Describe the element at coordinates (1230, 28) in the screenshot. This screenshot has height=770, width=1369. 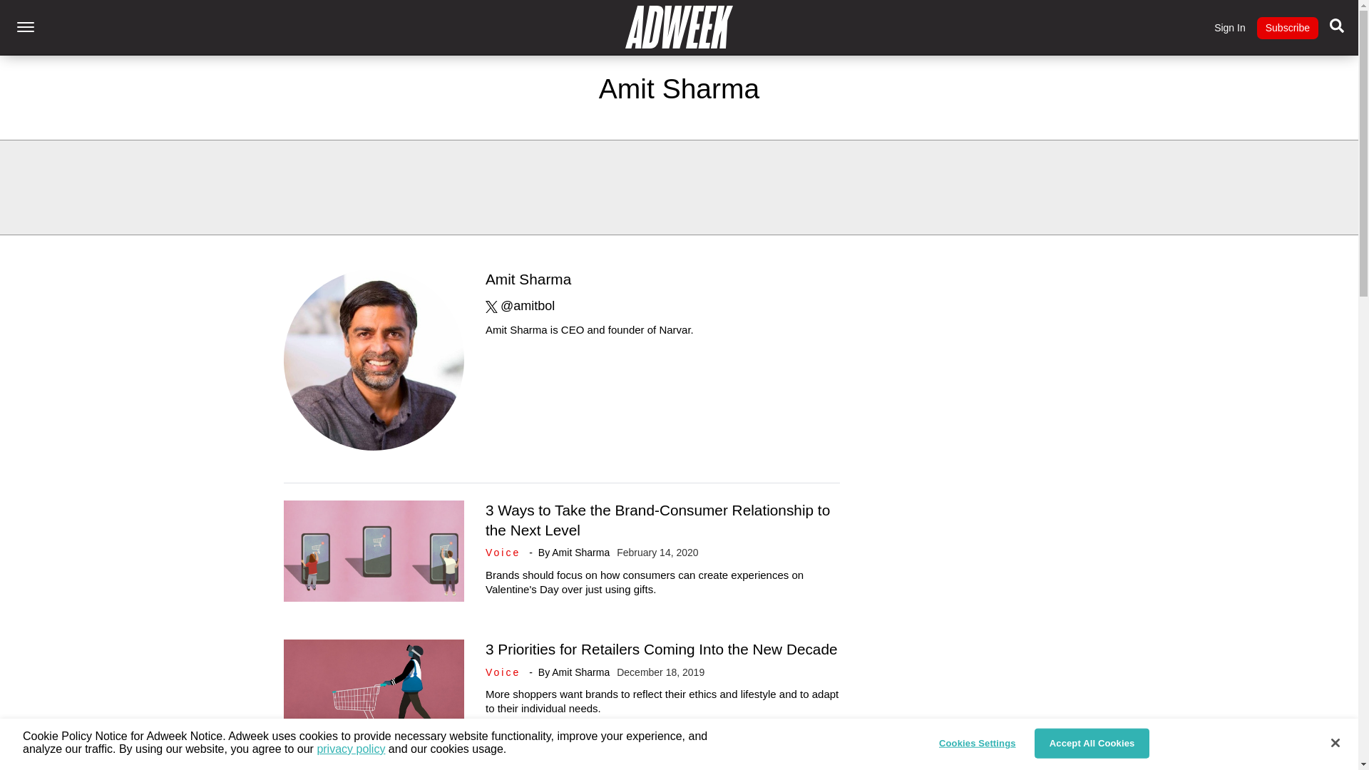
I see `Sign In` at that location.